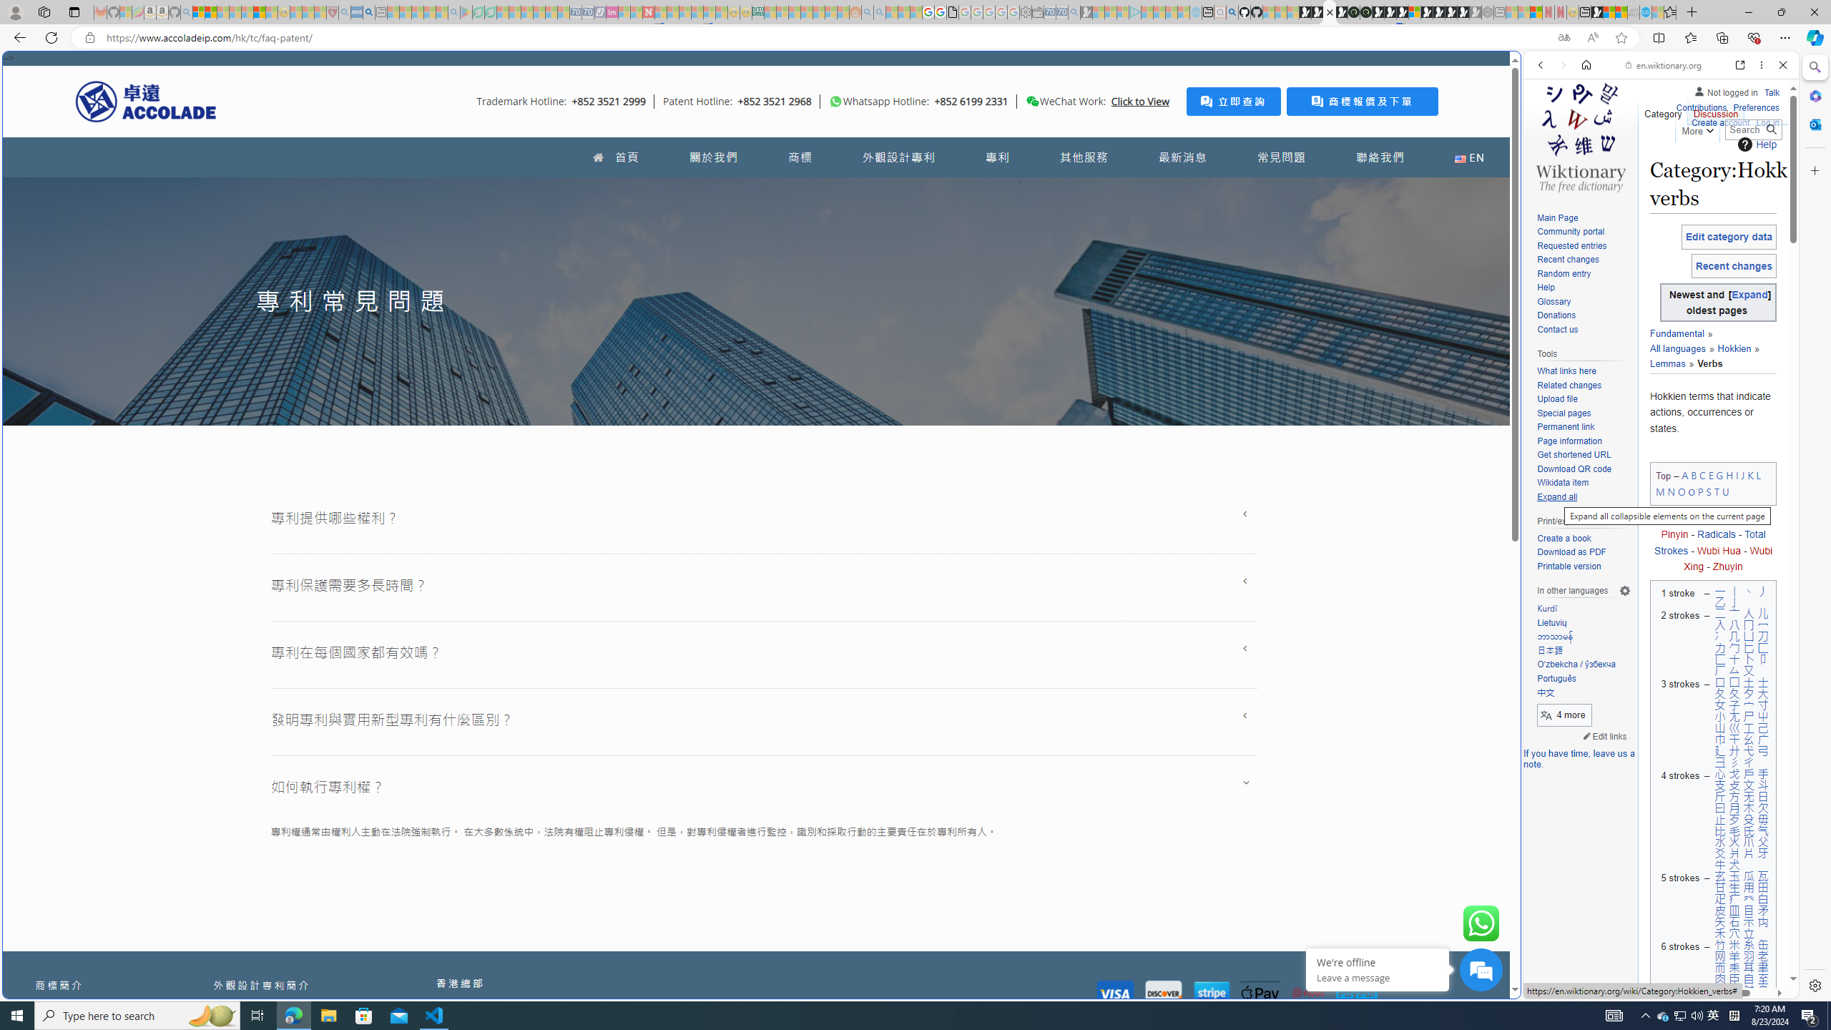 This screenshot has height=1030, width=1831. What do you see at coordinates (1584, 427) in the screenshot?
I see `Permanent link` at bounding box center [1584, 427].